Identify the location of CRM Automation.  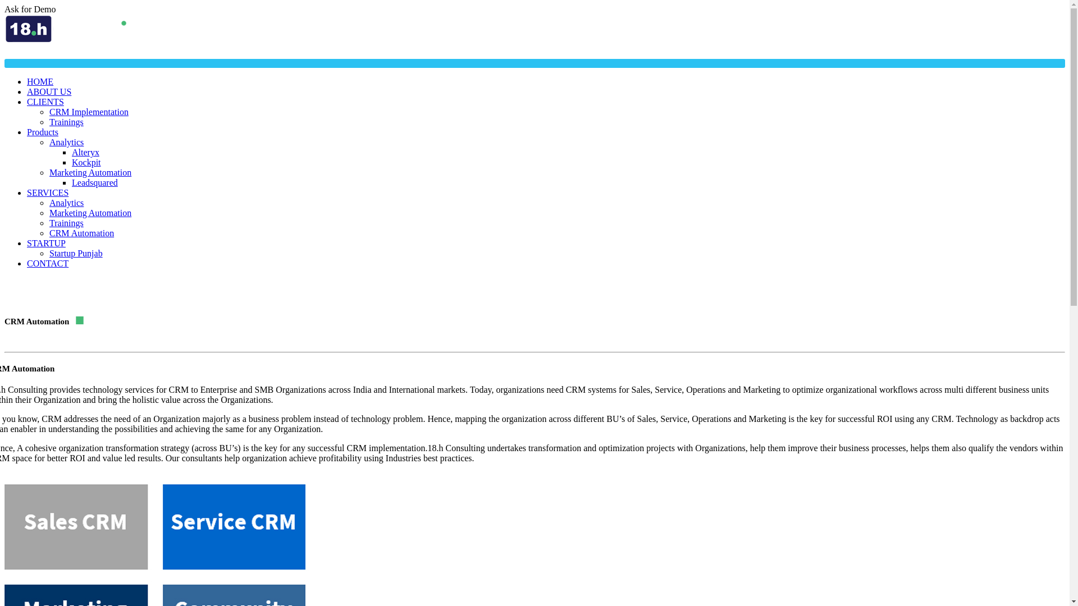
(82, 233).